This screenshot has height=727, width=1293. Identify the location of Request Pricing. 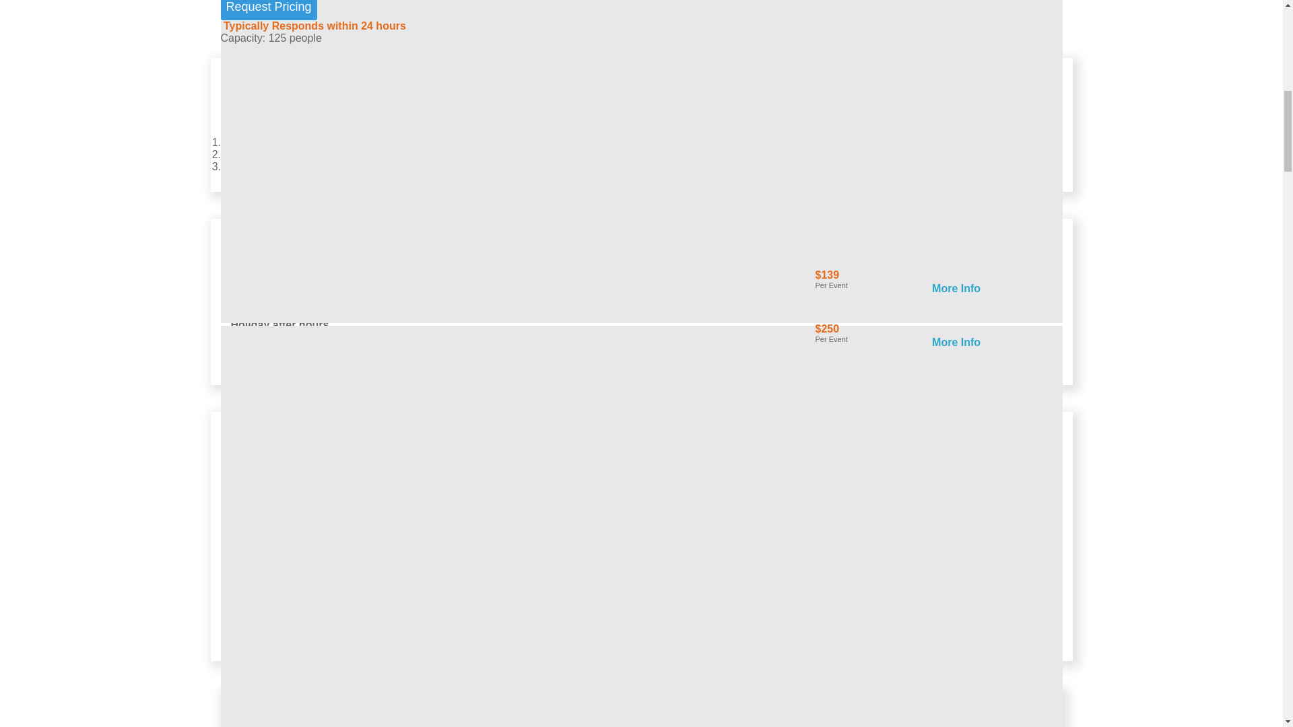
(269, 10).